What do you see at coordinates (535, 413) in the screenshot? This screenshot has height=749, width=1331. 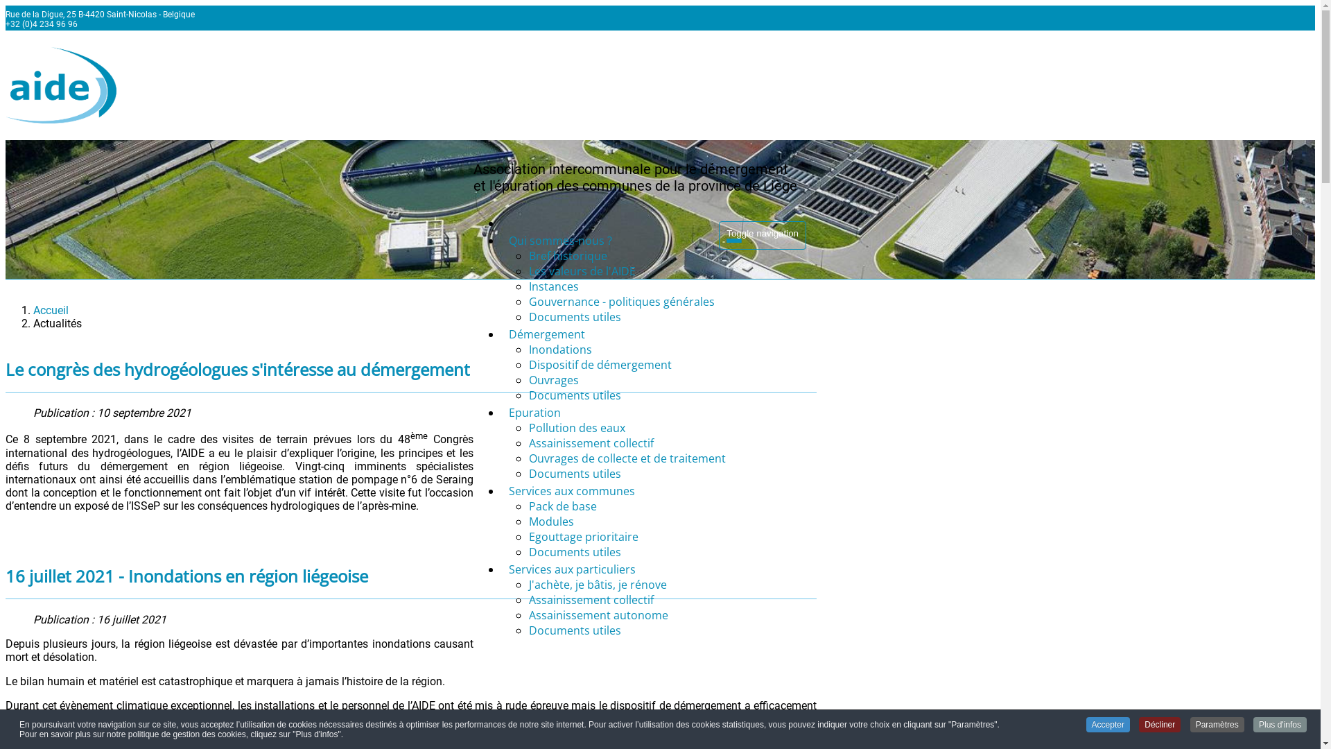 I see `Epuration` at bounding box center [535, 413].